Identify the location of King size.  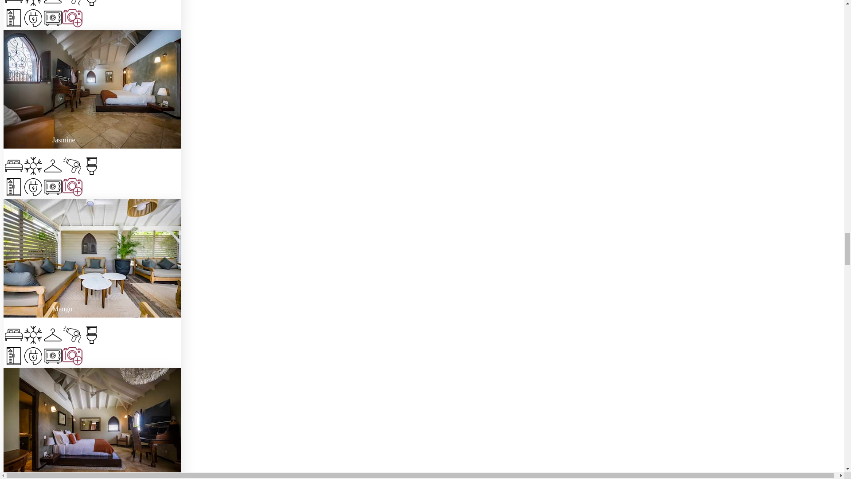
(13, 335).